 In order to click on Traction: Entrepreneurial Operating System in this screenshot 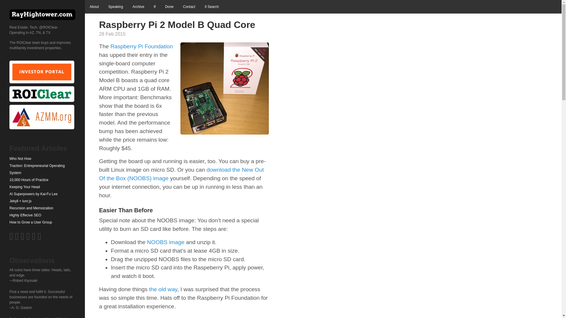, I will do `click(42, 169)`.